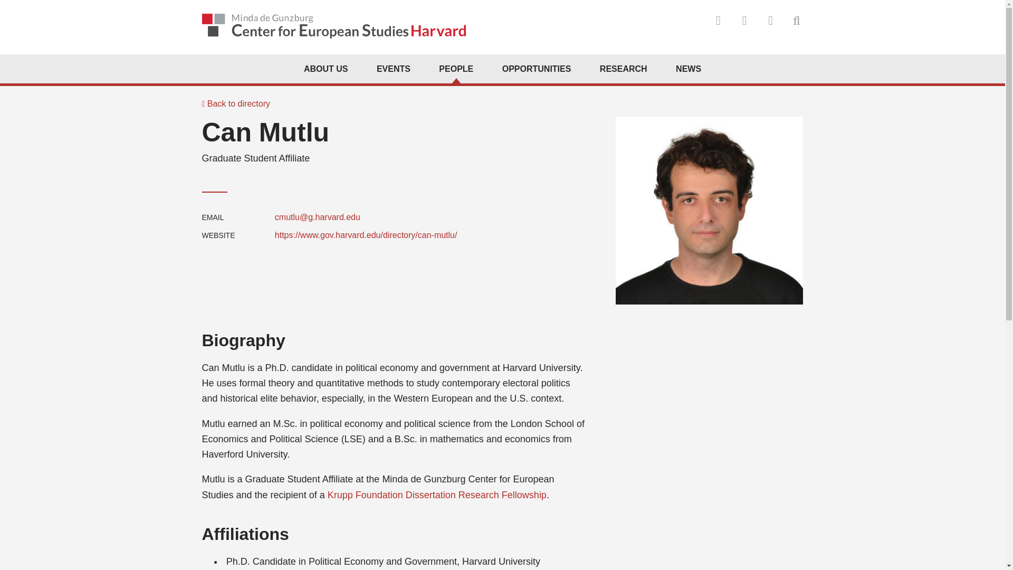 The width and height of the screenshot is (1013, 570). Describe the element at coordinates (394, 69) in the screenshot. I see `EVENTS` at that location.